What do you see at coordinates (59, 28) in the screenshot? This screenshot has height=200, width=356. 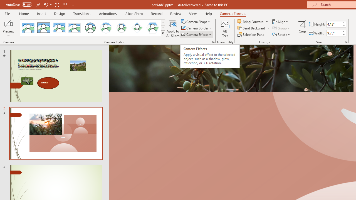 I see `Center Shadow Rectangle` at bounding box center [59, 28].